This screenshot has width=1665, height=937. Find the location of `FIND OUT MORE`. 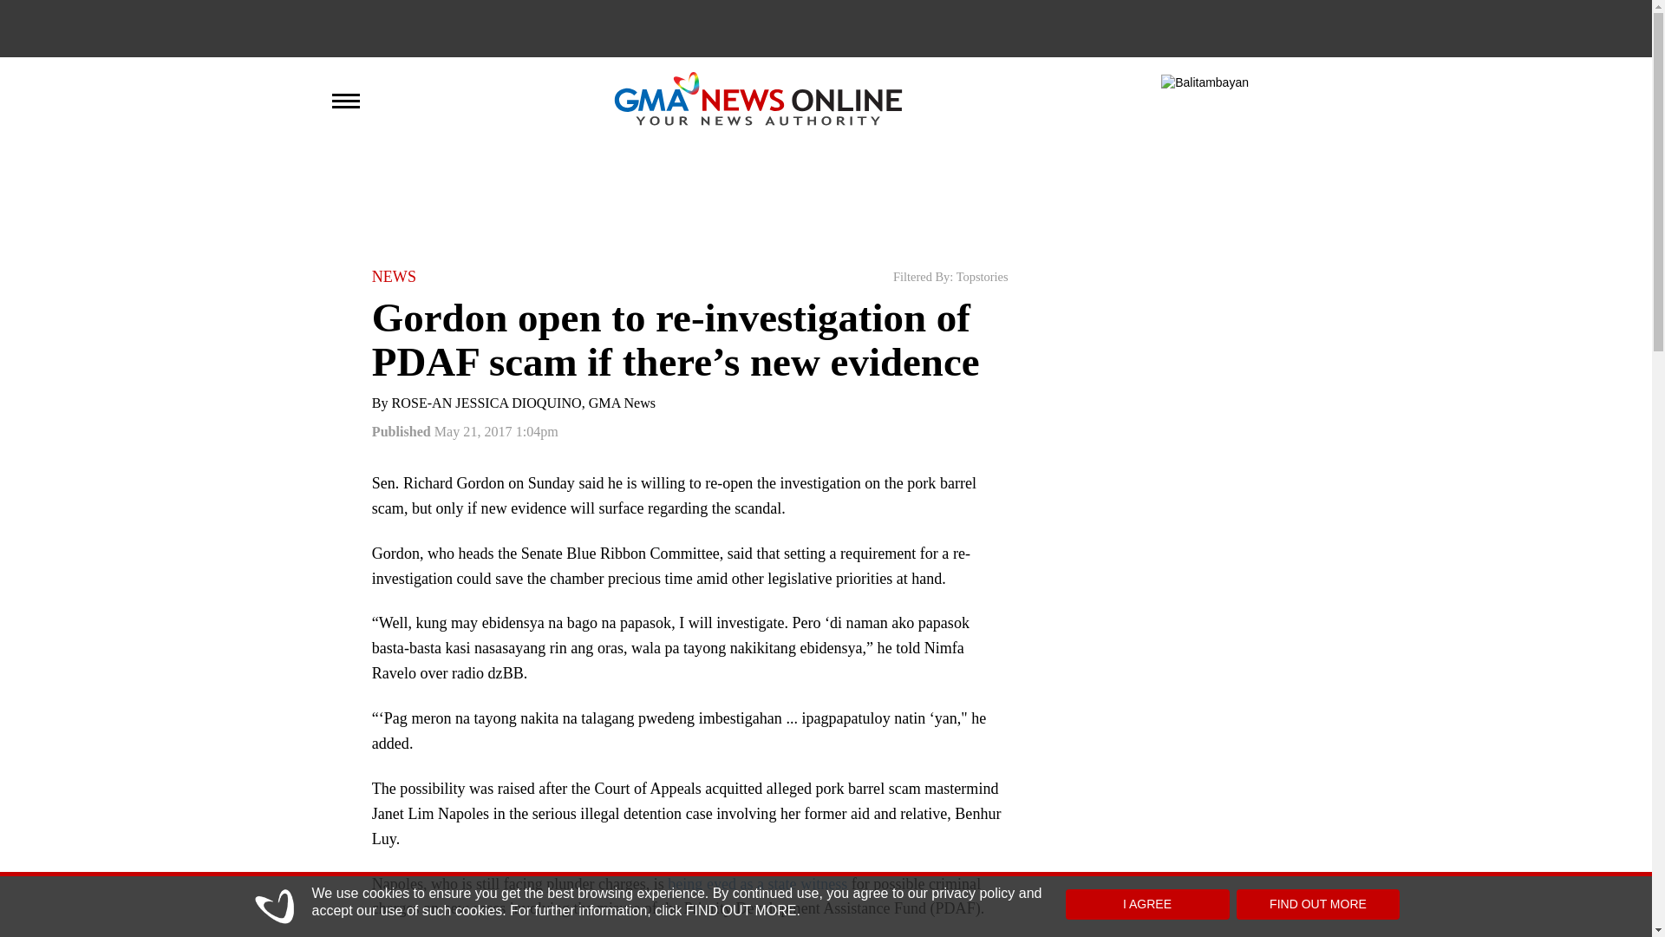

FIND OUT MORE is located at coordinates (1318, 904).